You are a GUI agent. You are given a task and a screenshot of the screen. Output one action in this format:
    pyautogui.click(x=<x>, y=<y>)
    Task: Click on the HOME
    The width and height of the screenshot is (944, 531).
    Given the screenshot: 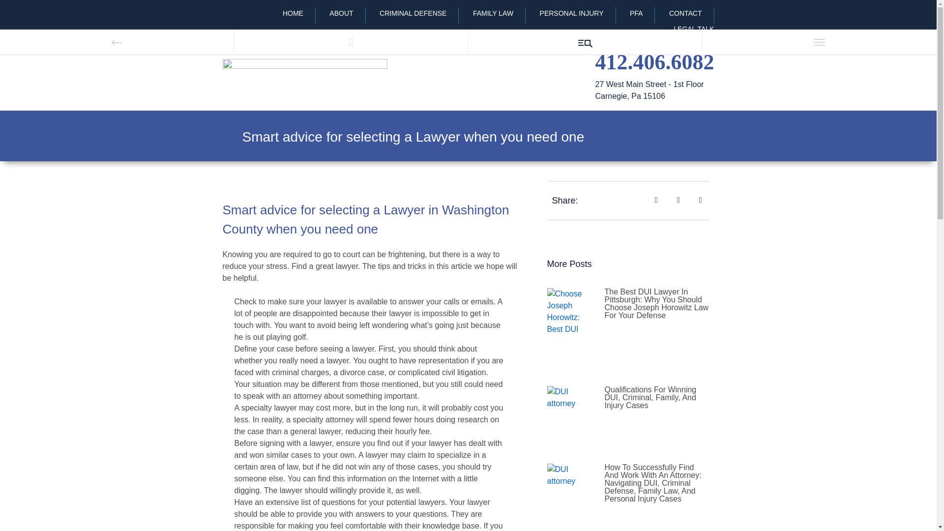 What is the action you would take?
    pyautogui.click(x=293, y=13)
    